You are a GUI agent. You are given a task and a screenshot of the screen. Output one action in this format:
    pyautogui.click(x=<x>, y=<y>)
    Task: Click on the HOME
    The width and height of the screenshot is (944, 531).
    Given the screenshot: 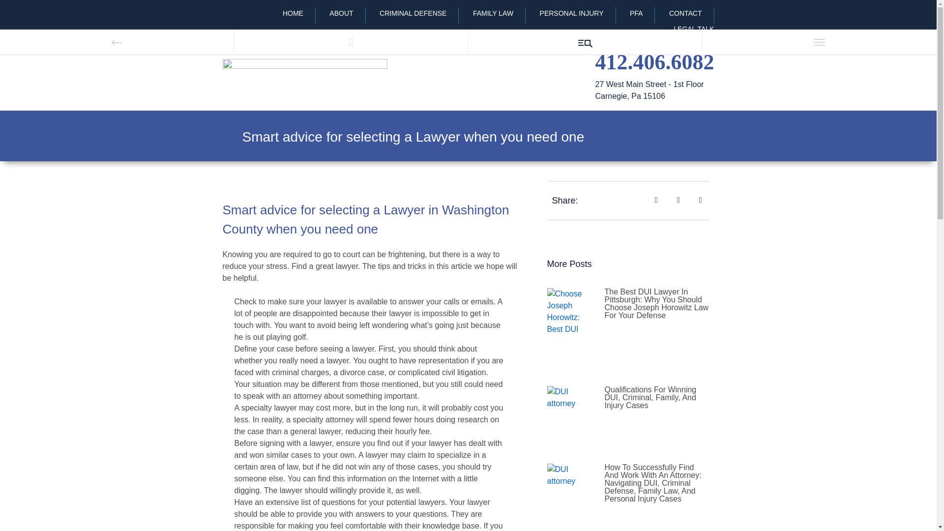 What is the action you would take?
    pyautogui.click(x=293, y=13)
    